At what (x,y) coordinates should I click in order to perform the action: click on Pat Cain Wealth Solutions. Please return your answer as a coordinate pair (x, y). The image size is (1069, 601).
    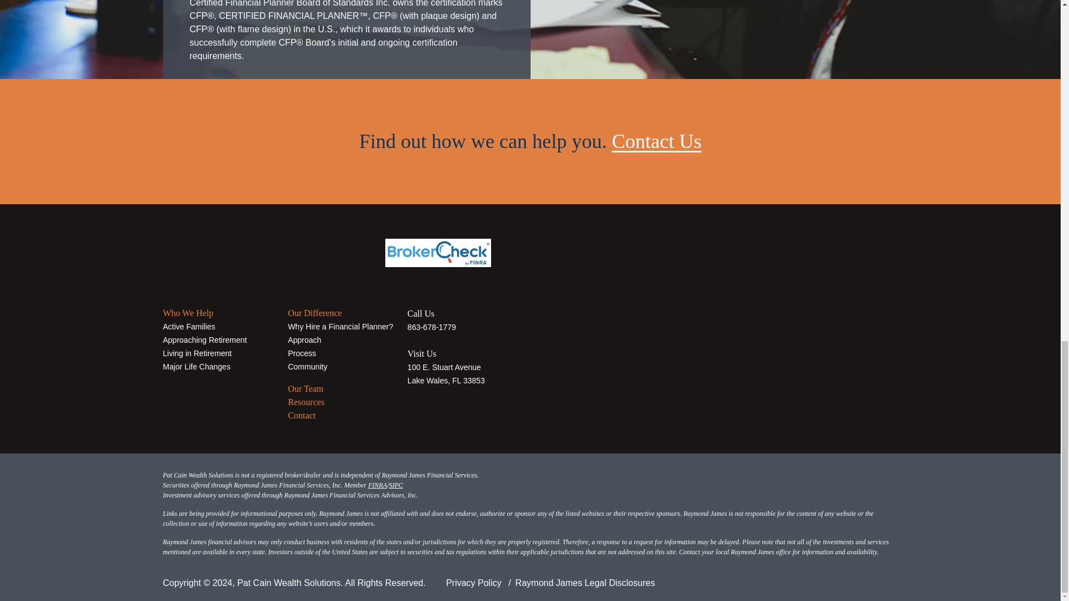
    Looking at the image, I should click on (232, 250).